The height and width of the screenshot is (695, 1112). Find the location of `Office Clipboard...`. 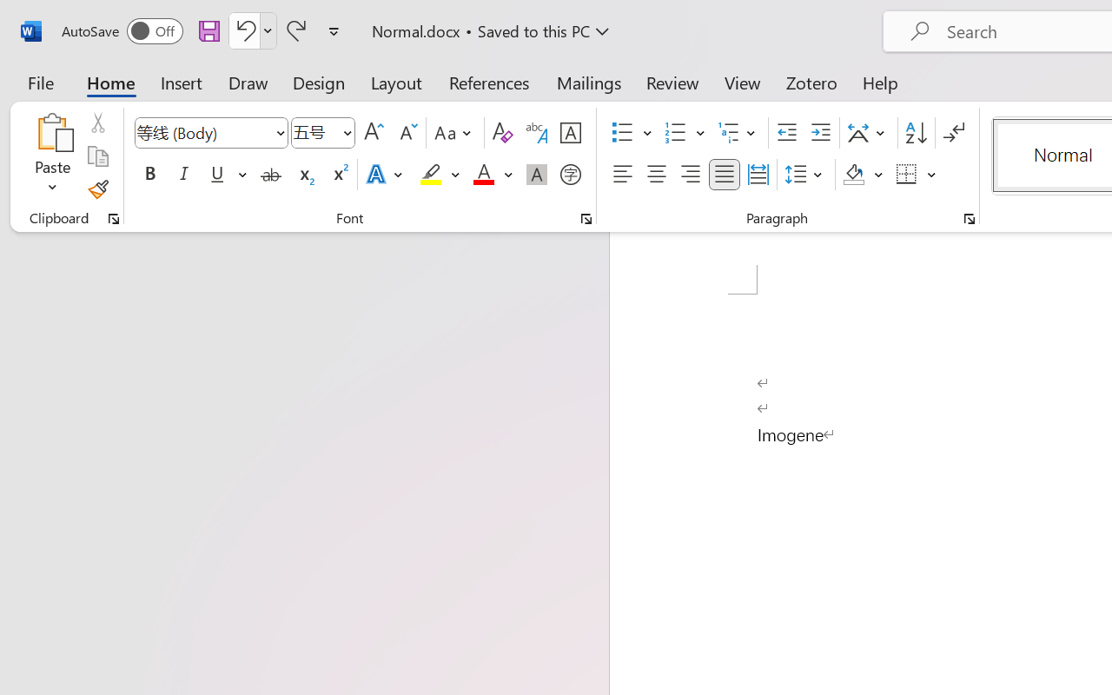

Office Clipboard... is located at coordinates (114, 219).